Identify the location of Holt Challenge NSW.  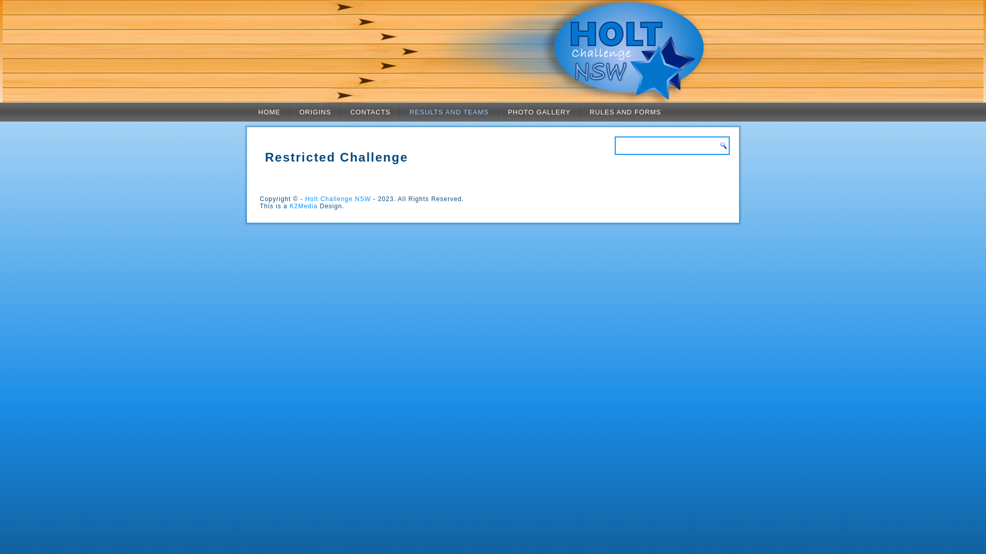
(338, 199).